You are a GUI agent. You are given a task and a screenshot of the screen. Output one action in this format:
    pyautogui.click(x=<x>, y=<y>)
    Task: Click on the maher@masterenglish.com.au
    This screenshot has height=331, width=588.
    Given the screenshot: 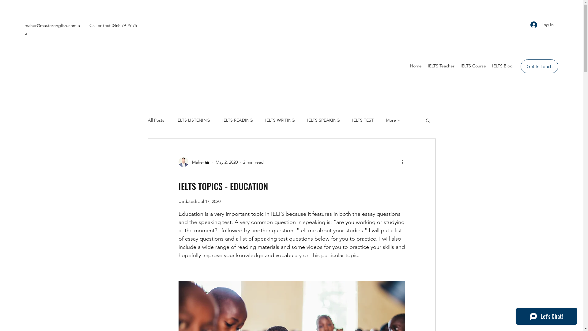 What is the action you would take?
    pyautogui.click(x=52, y=29)
    